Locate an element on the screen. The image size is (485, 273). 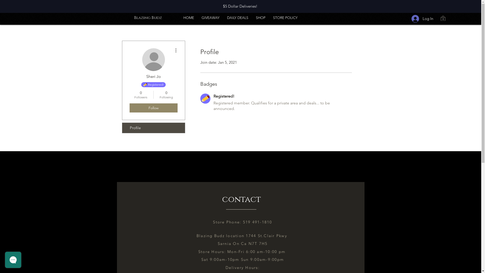
STORE POLICY is located at coordinates (285, 18).